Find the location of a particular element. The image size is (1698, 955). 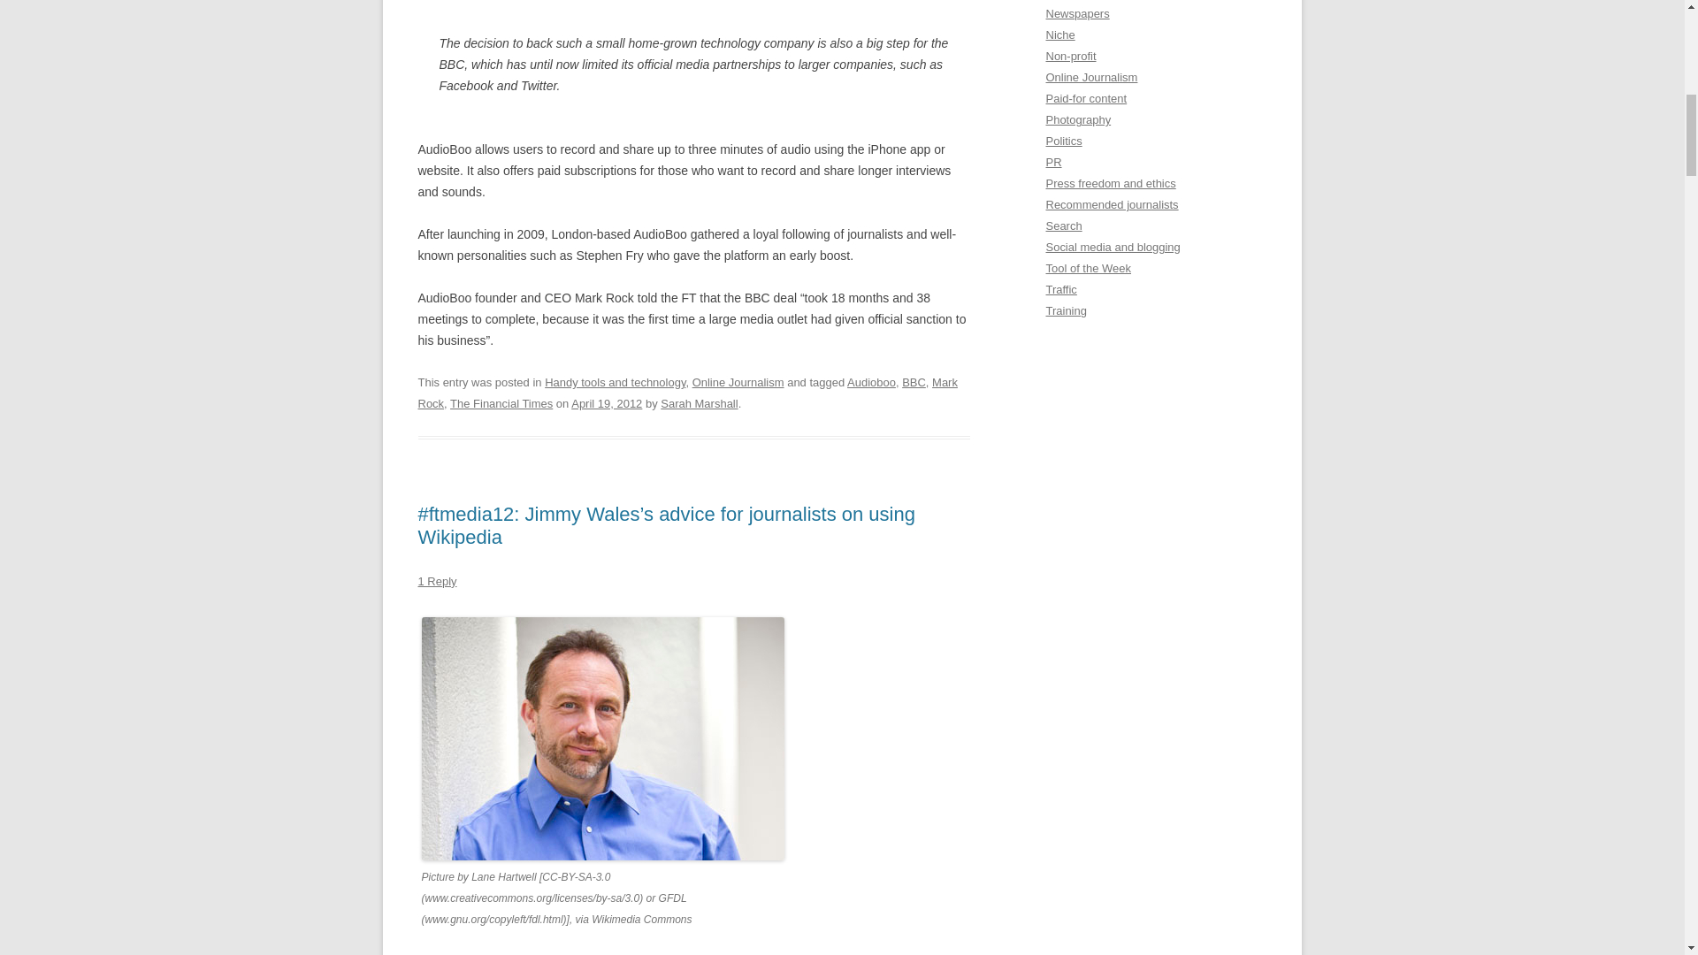

BBC is located at coordinates (913, 382).